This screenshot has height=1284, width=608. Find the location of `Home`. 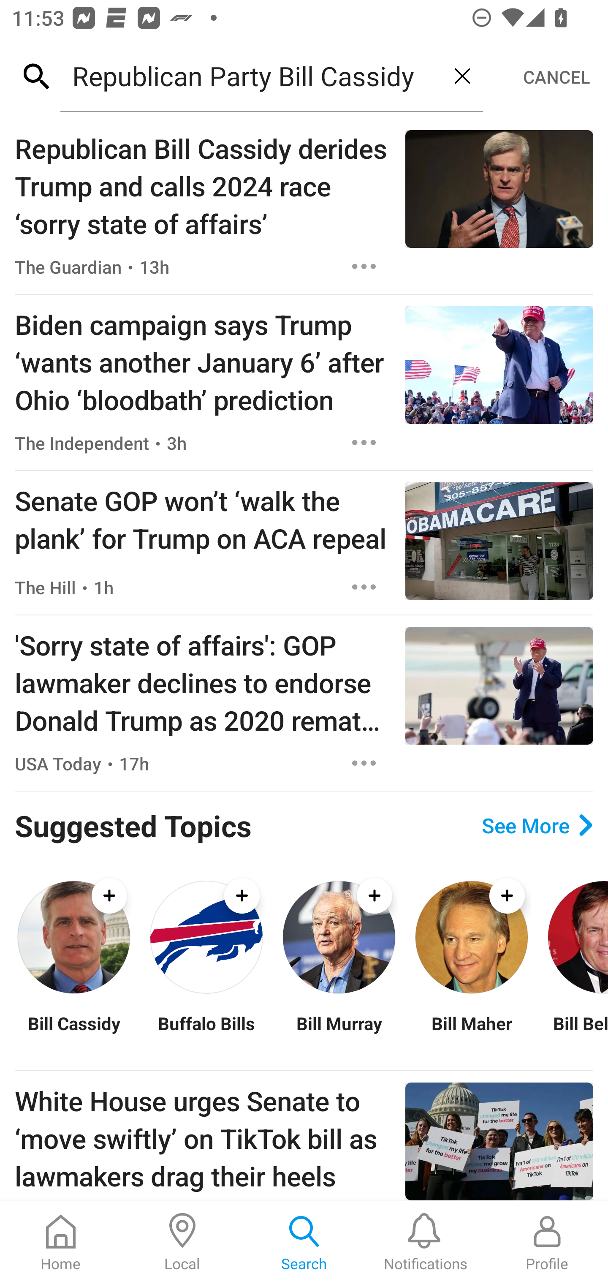

Home is located at coordinates (61, 1243).